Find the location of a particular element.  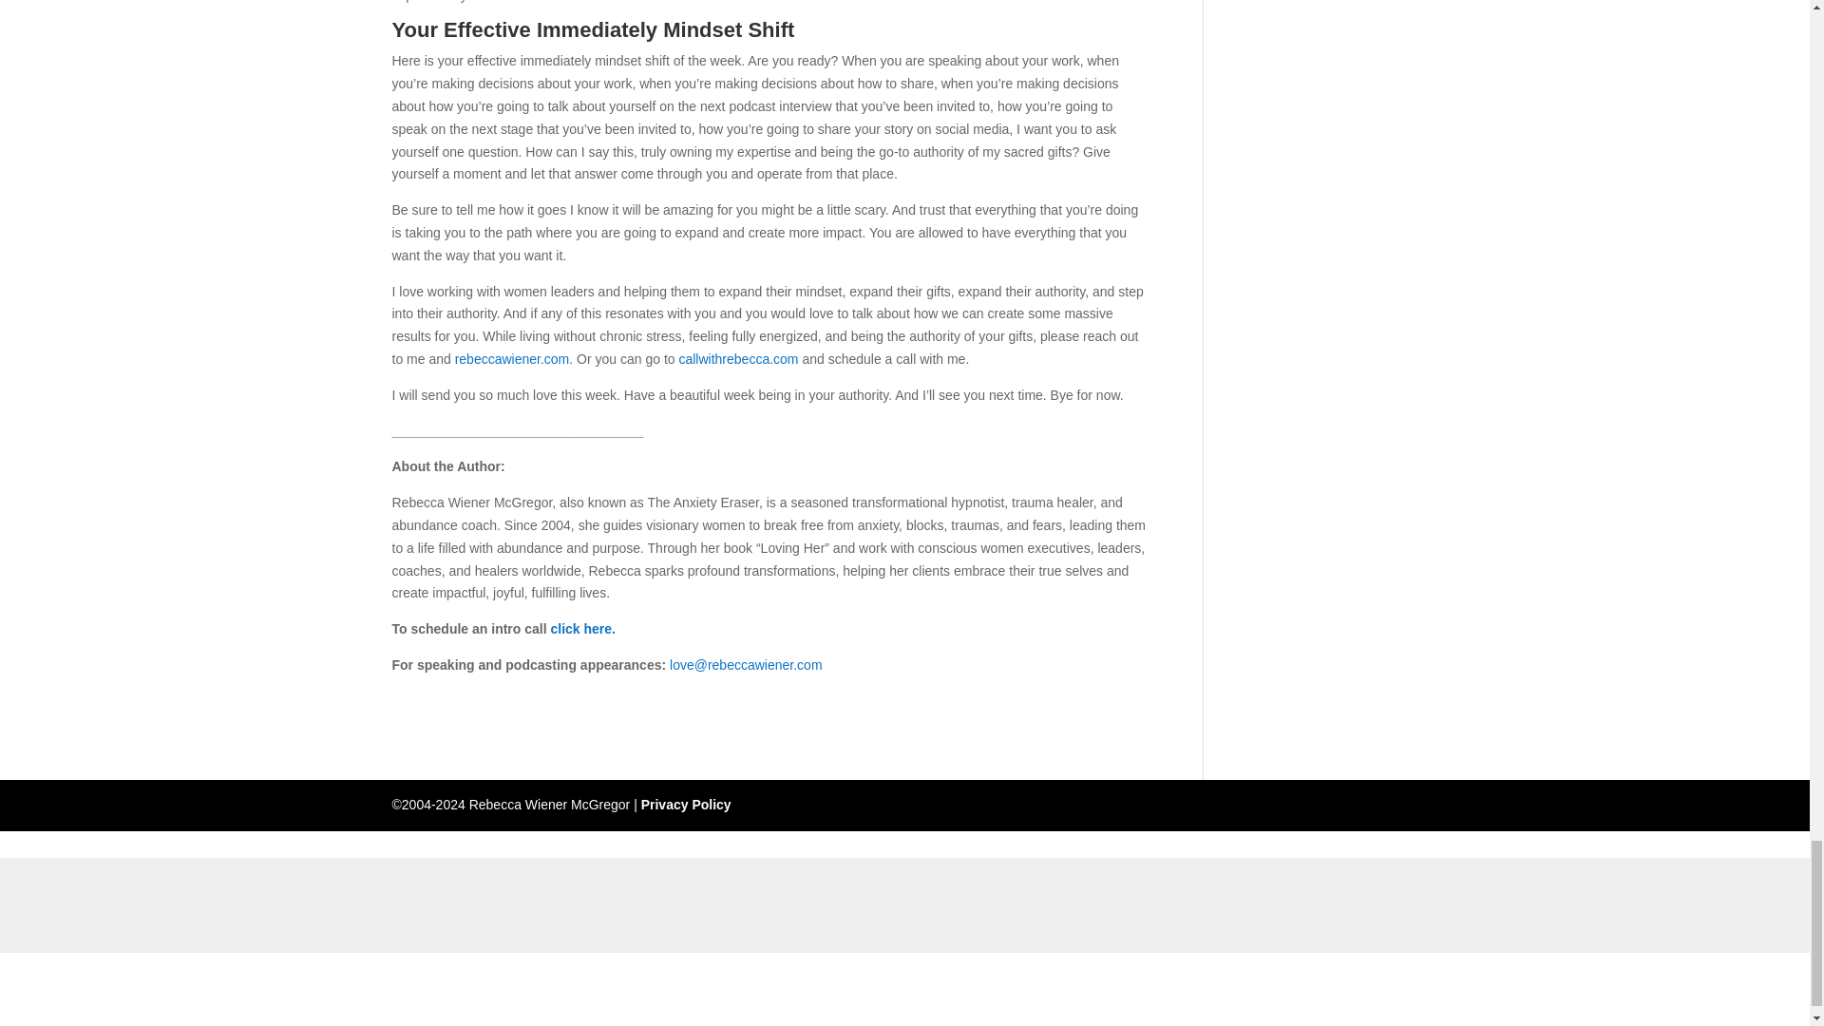

click here is located at coordinates (581, 629).